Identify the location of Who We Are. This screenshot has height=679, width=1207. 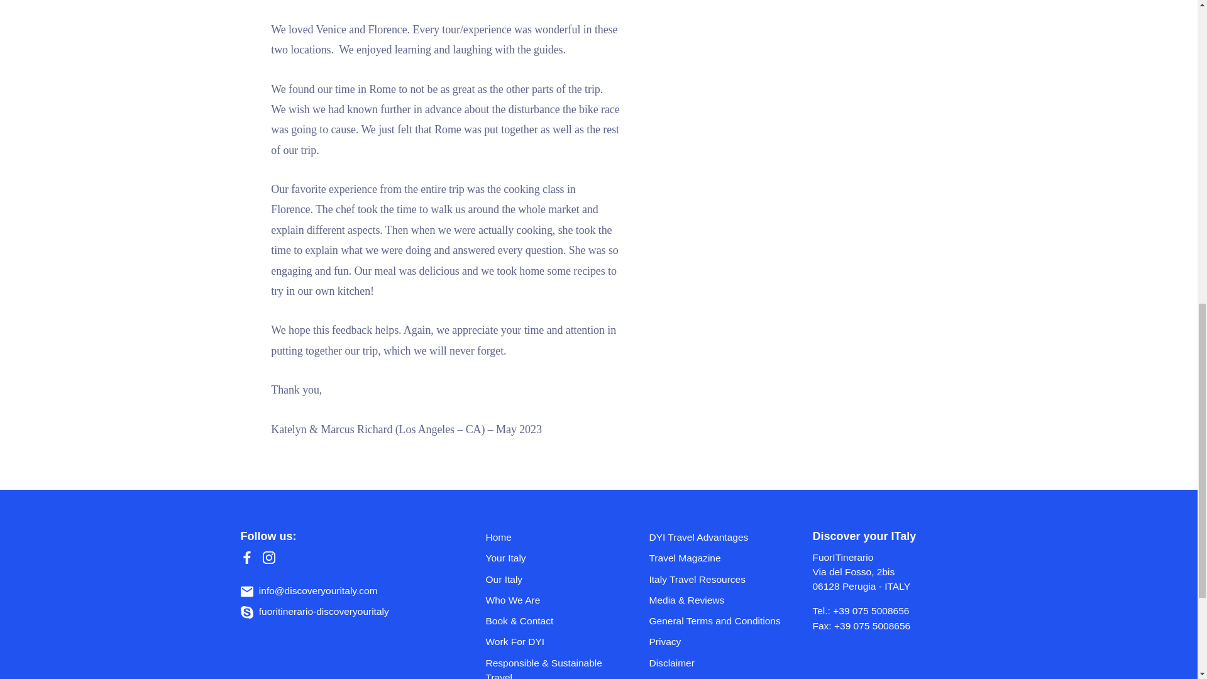
(512, 600).